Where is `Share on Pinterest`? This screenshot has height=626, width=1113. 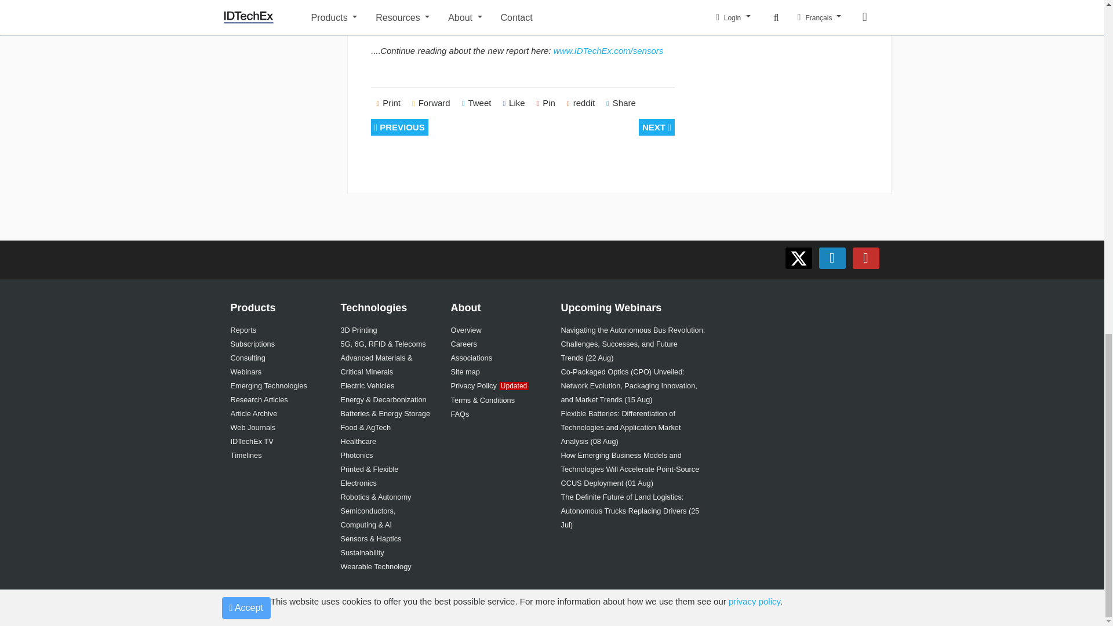
Share on Pinterest is located at coordinates (545, 103).